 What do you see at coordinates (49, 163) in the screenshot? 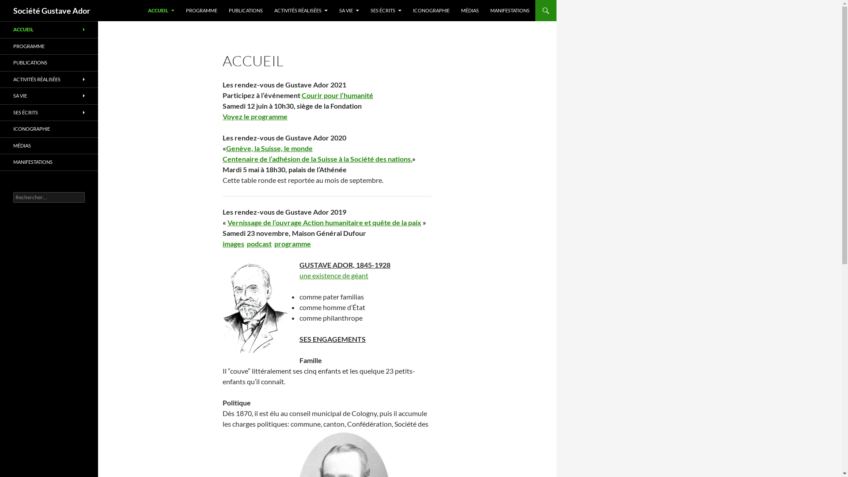
I see `MANIFESTATIONS` at bounding box center [49, 163].